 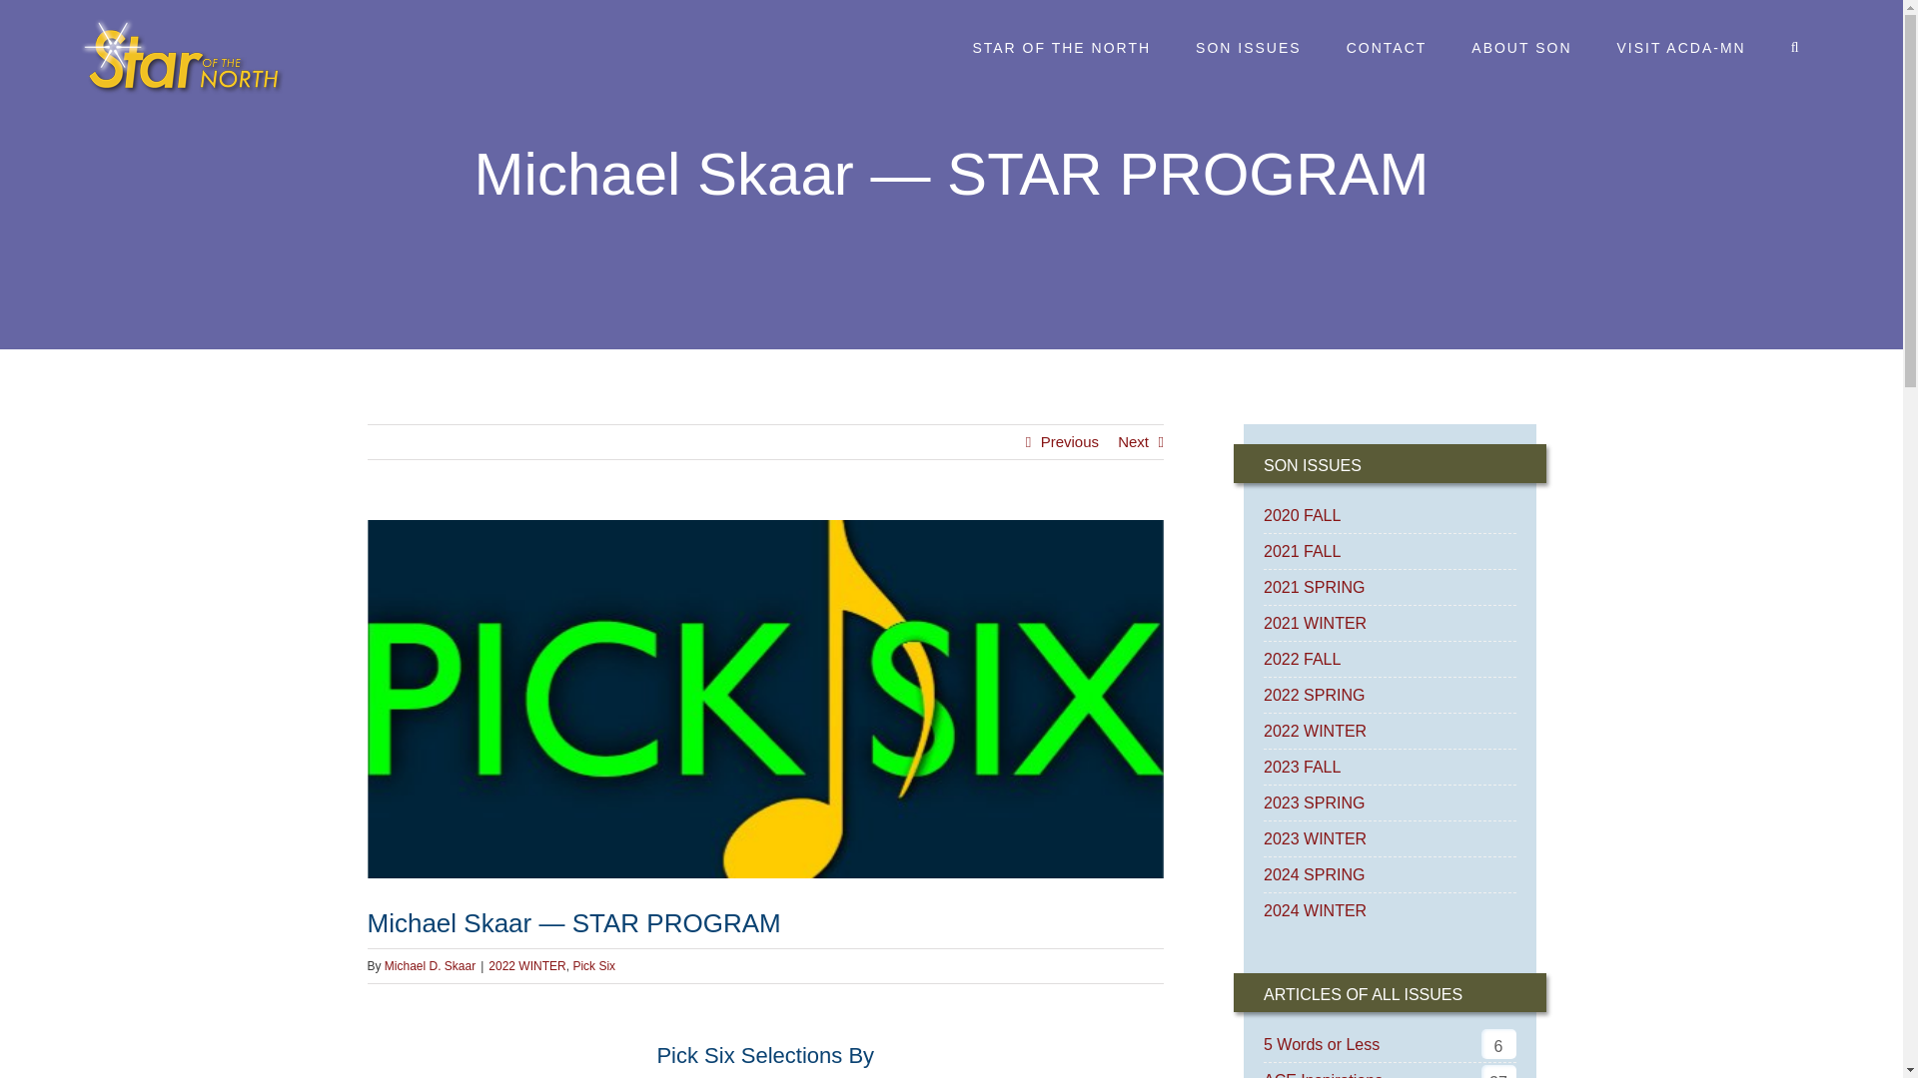 What do you see at coordinates (430, 966) in the screenshot?
I see `Posts by Michael D. Skaar` at bounding box center [430, 966].